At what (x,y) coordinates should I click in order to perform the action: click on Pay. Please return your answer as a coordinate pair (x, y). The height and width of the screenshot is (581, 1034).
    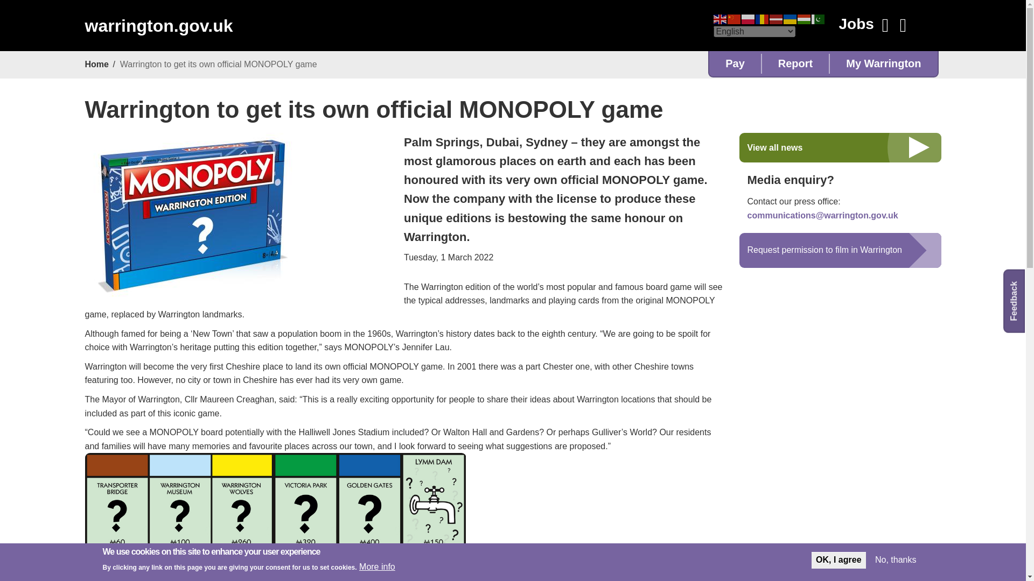
    Looking at the image, I should click on (735, 63).